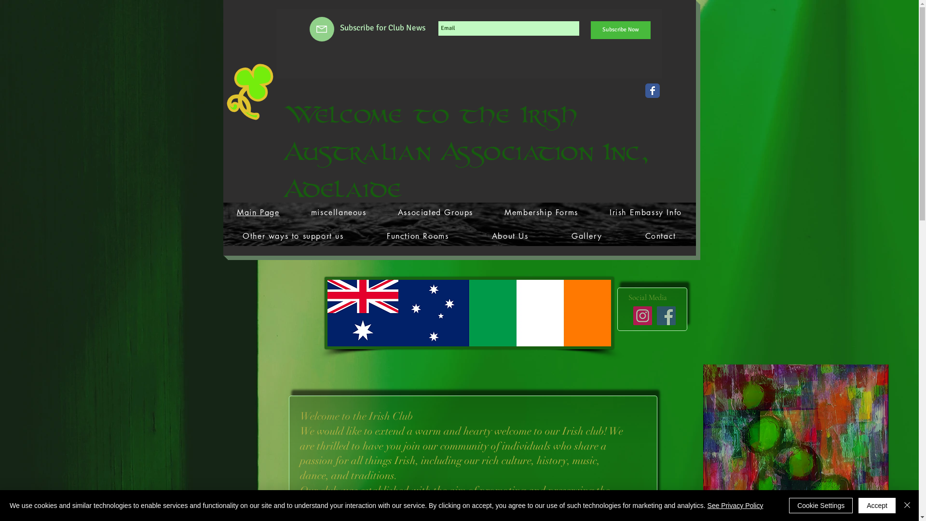  Describe the element at coordinates (418, 236) in the screenshot. I see `Function Rooms` at that location.